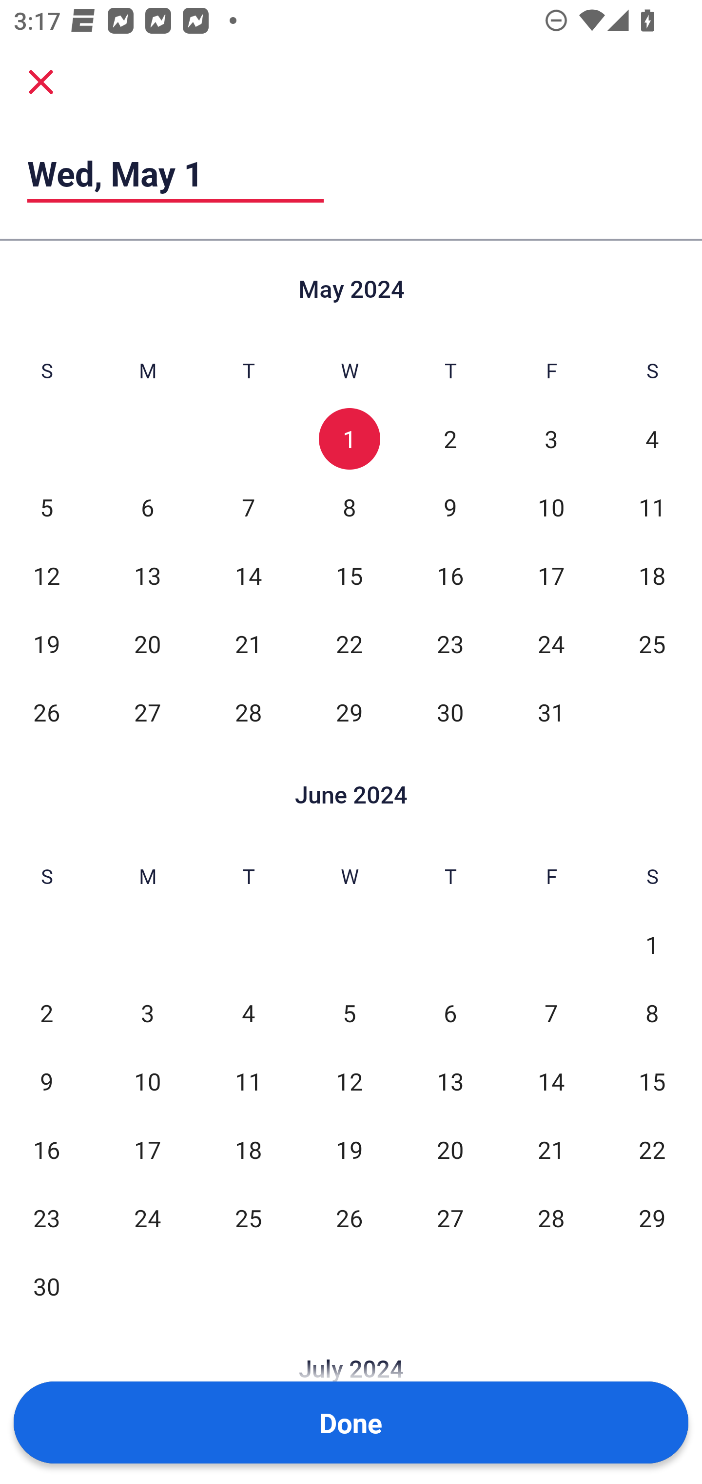 This screenshot has width=702, height=1484. I want to click on 6 Mon, May 6, Not Selected, so click(147, 507).